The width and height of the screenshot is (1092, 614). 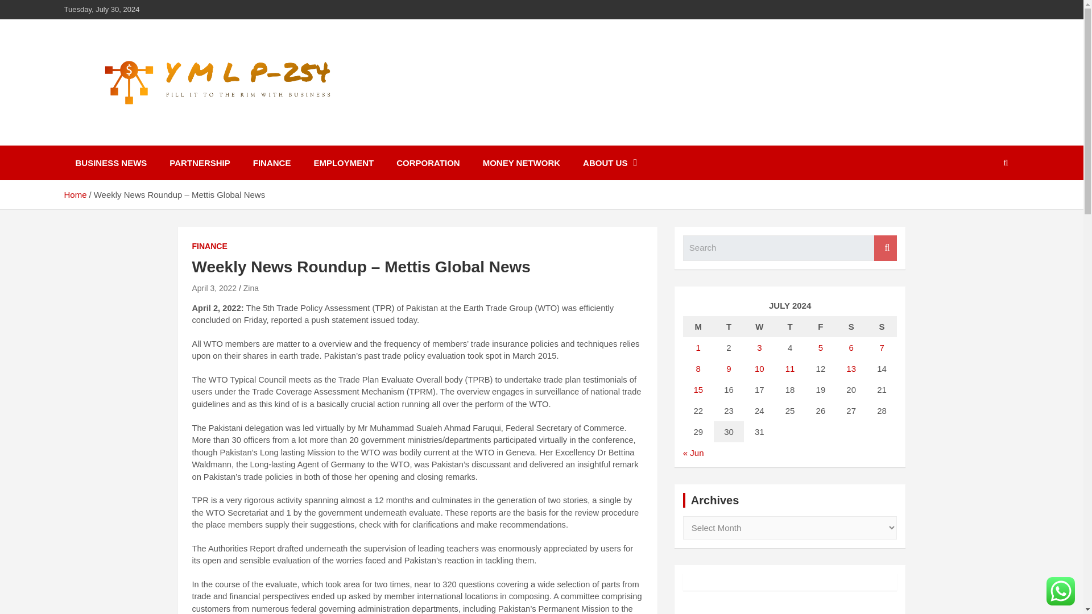 What do you see at coordinates (110, 163) in the screenshot?
I see `BUSINESS NEWS` at bounding box center [110, 163].